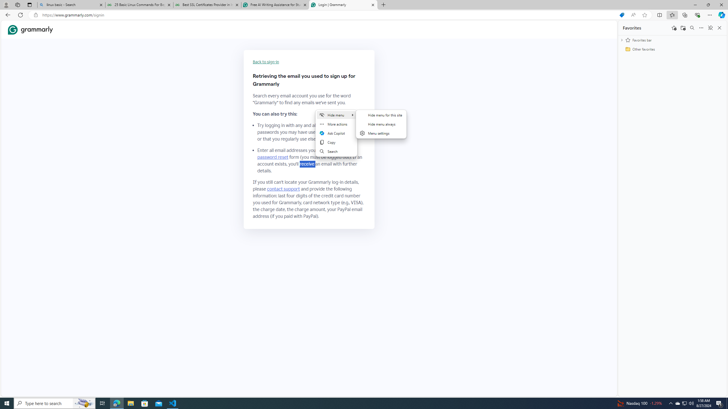  What do you see at coordinates (273, 157) in the screenshot?
I see `password reset` at bounding box center [273, 157].